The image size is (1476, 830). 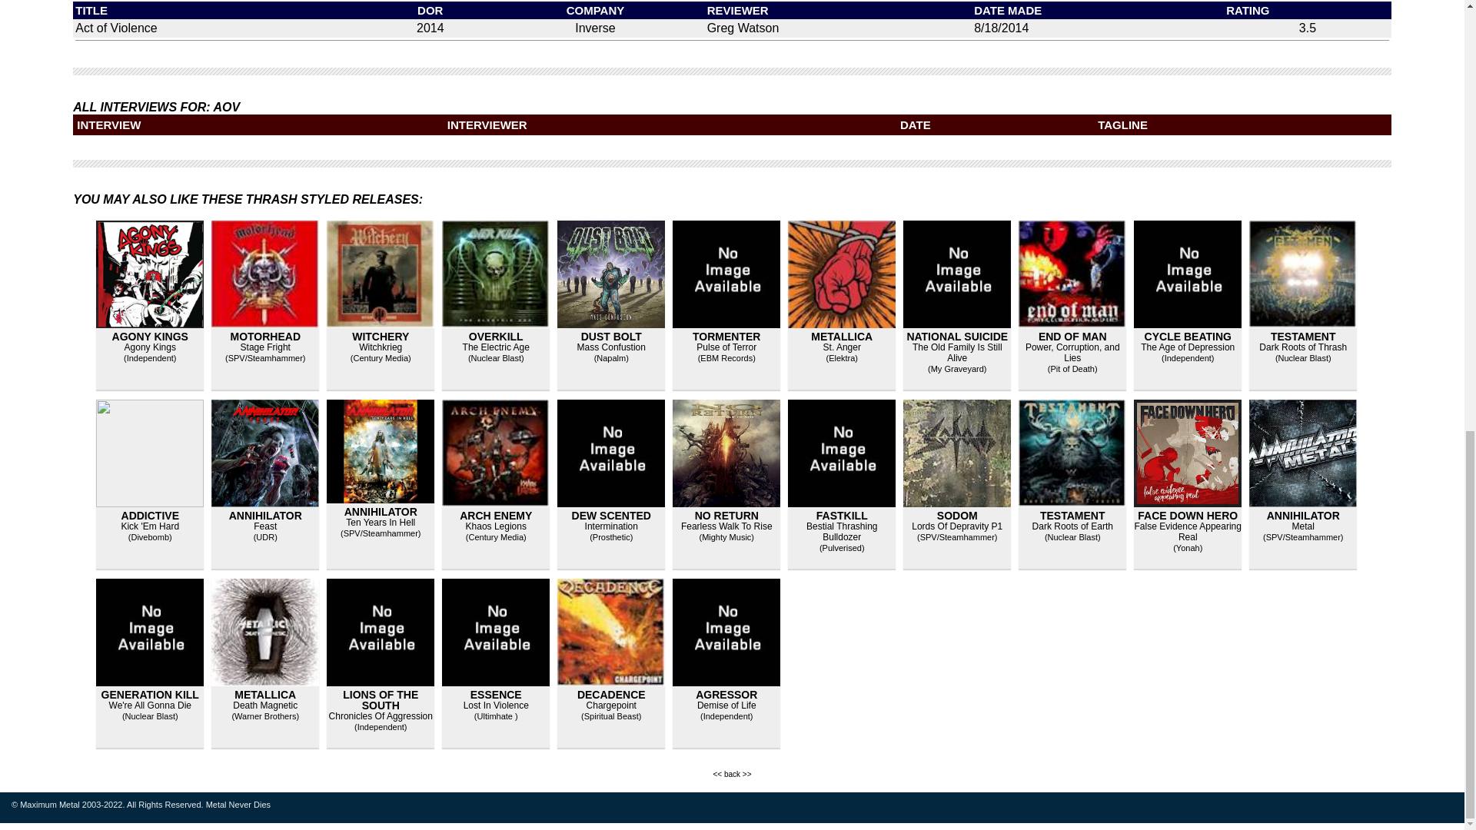 What do you see at coordinates (265, 347) in the screenshot?
I see `Stage Fright` at bounding box center [265, 347].